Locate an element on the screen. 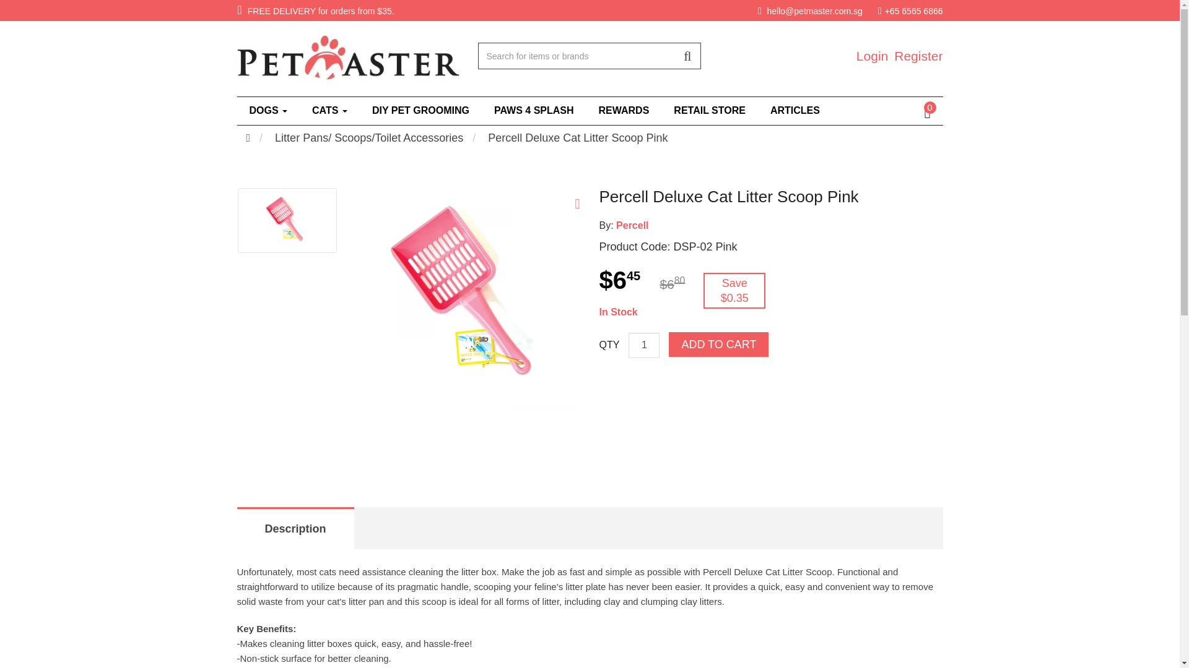 The width and height of the screenshot is (1189, 668). Percell Deluxe Cat Litter Scoop Pink is located at coordinates (469, 297).